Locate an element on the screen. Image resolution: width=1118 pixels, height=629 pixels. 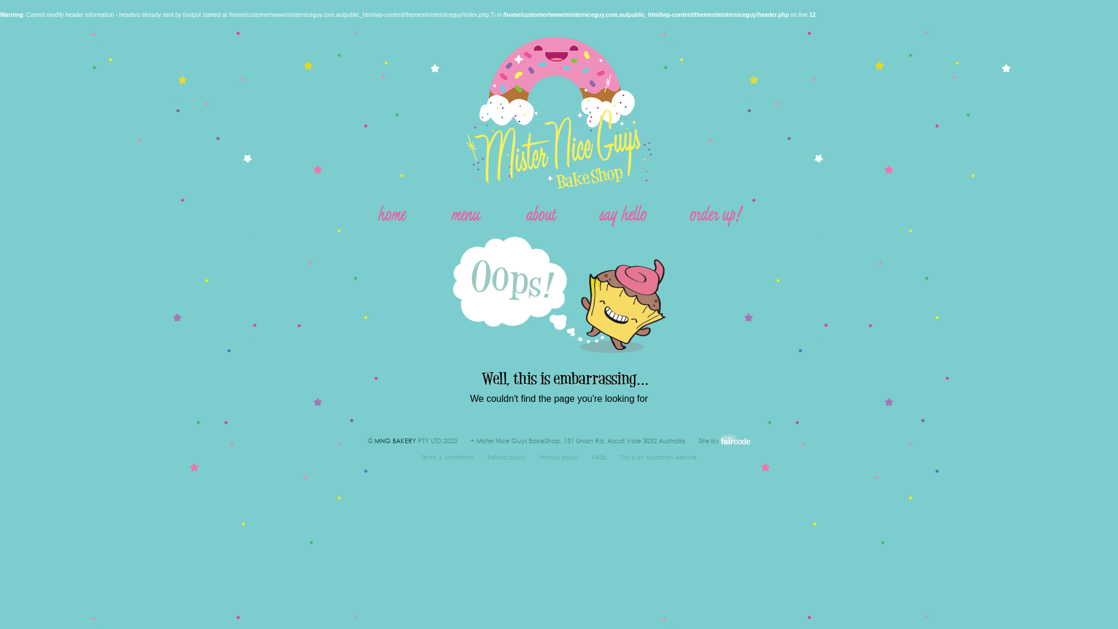
say hello is located at coordinates (622, 214).